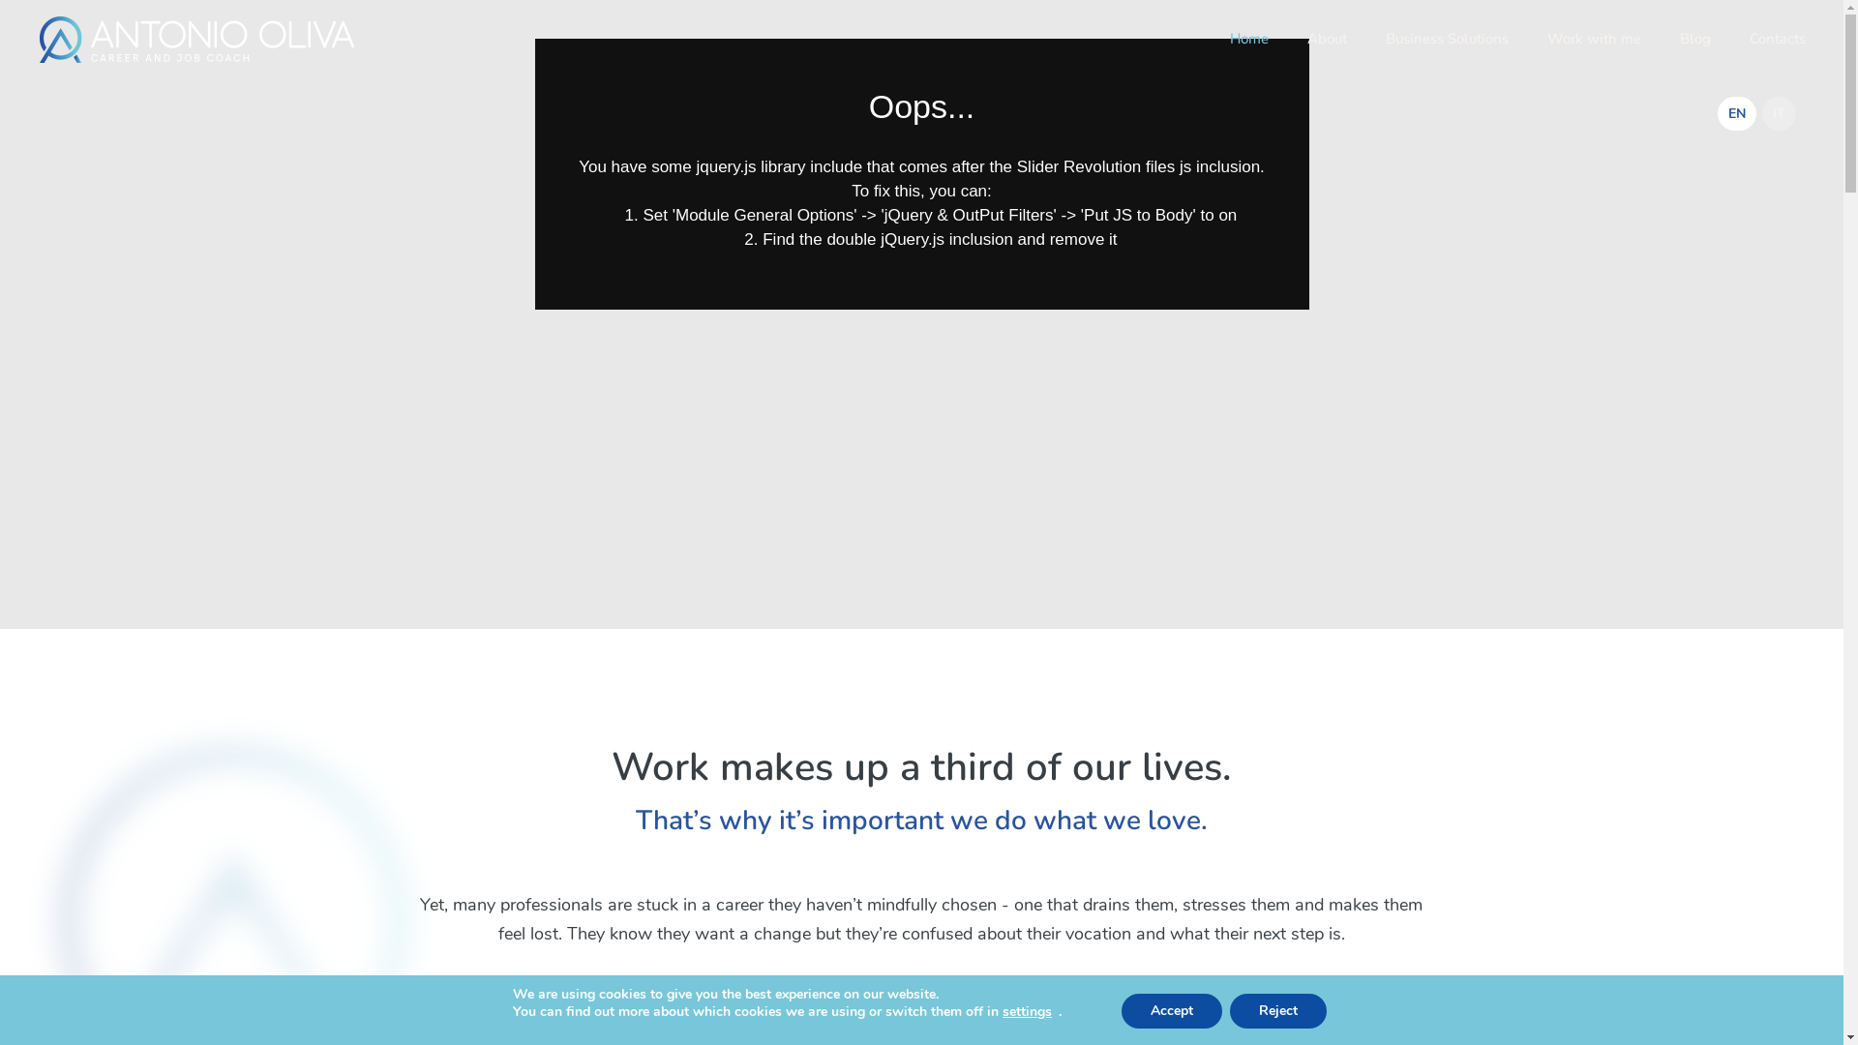  I want to click on About, so click(1328, 39).